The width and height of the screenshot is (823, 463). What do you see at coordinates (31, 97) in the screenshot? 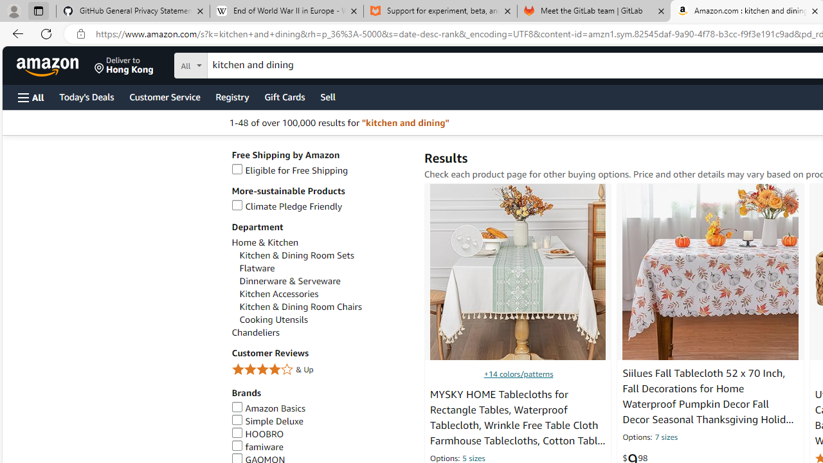
I see `Open Menu` at bounding box center [31, 97].